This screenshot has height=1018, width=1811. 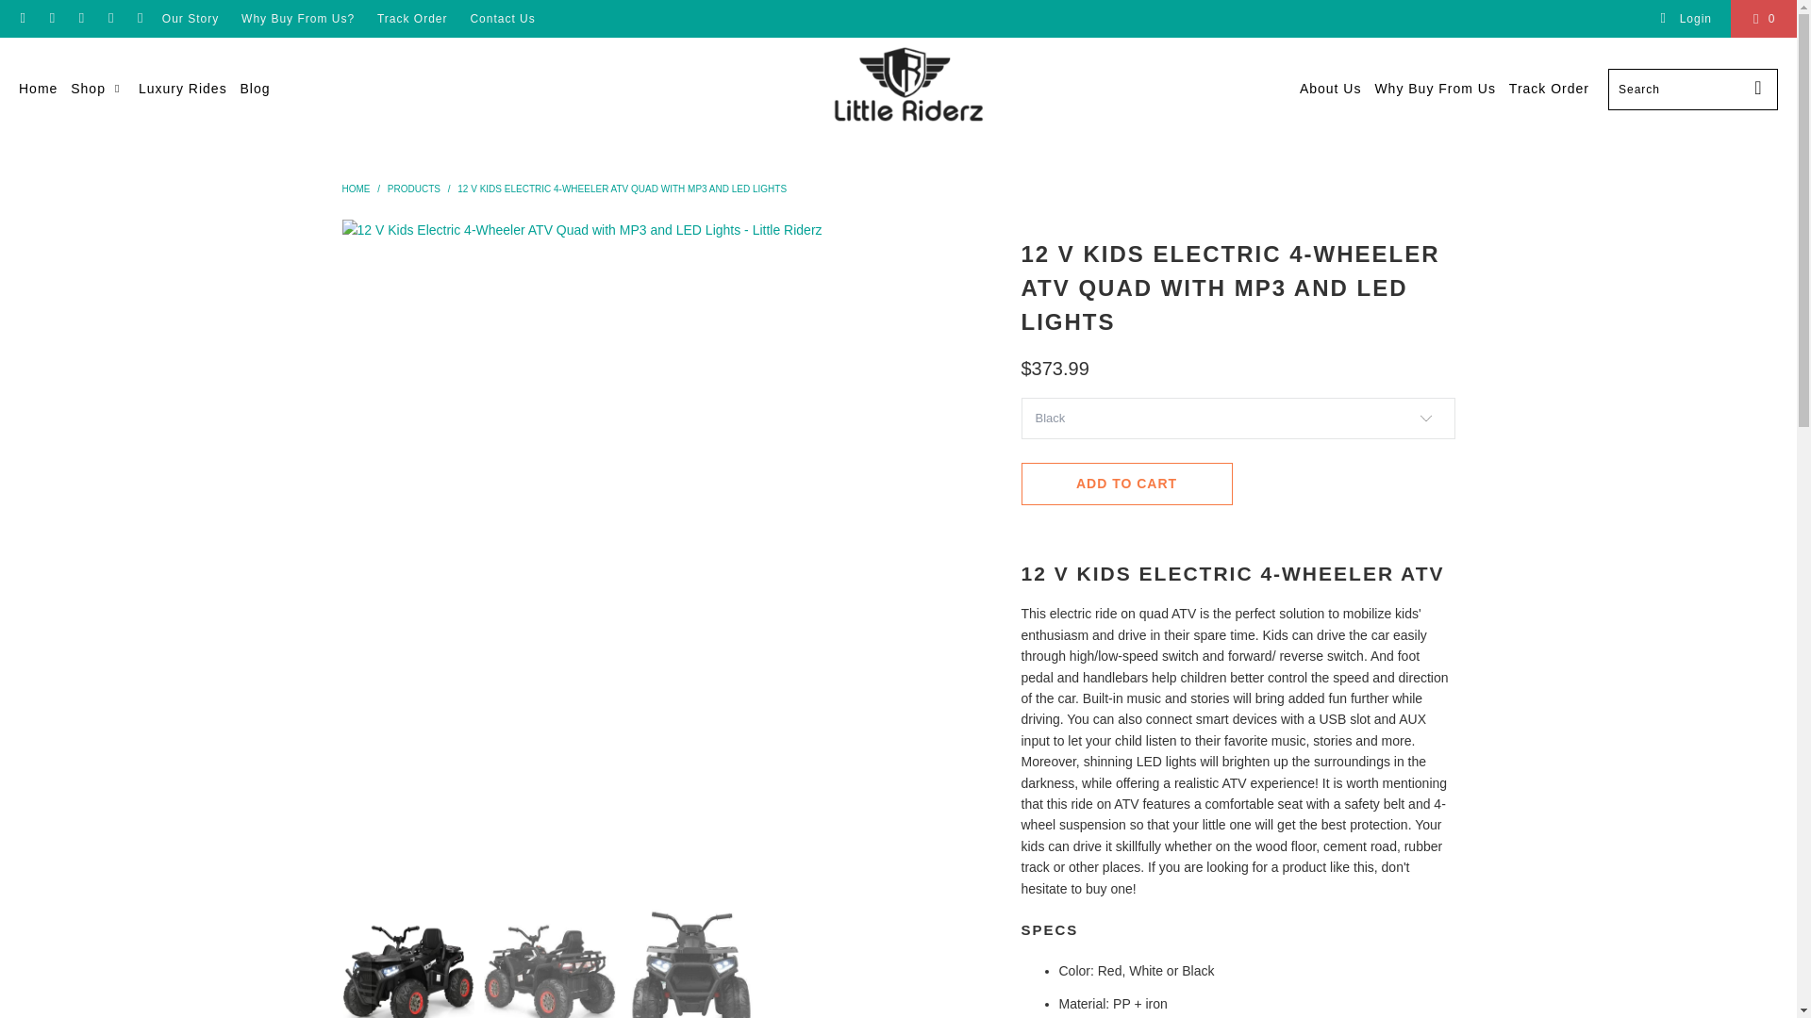 I want to click on Little Riderz, so click(x=355, y=189).